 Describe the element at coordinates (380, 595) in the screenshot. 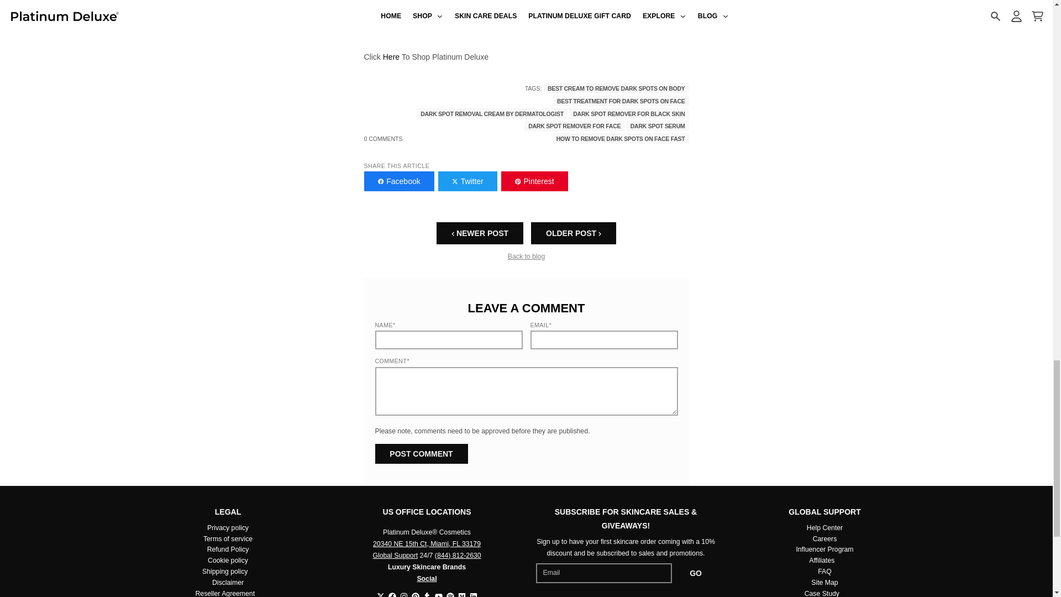

I see `Twitter - Platinum Deluxe Cosmetics` at that location.